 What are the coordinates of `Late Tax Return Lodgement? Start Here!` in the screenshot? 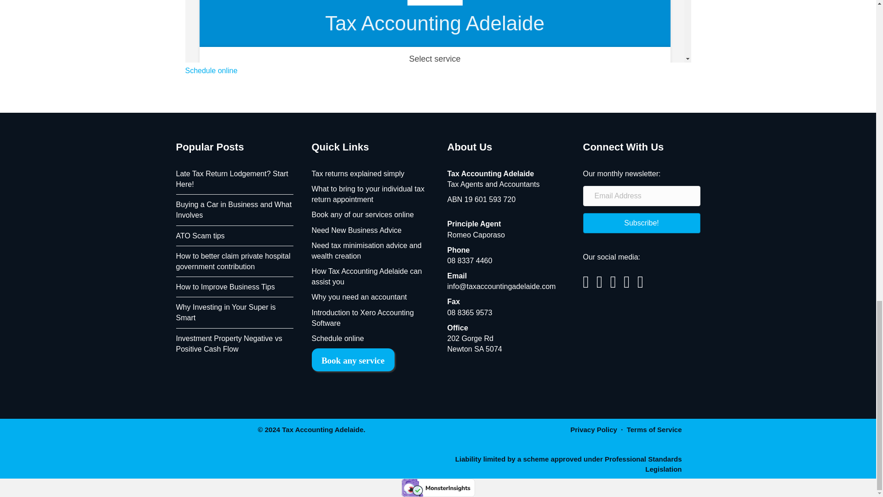 It's located at (232, 179).